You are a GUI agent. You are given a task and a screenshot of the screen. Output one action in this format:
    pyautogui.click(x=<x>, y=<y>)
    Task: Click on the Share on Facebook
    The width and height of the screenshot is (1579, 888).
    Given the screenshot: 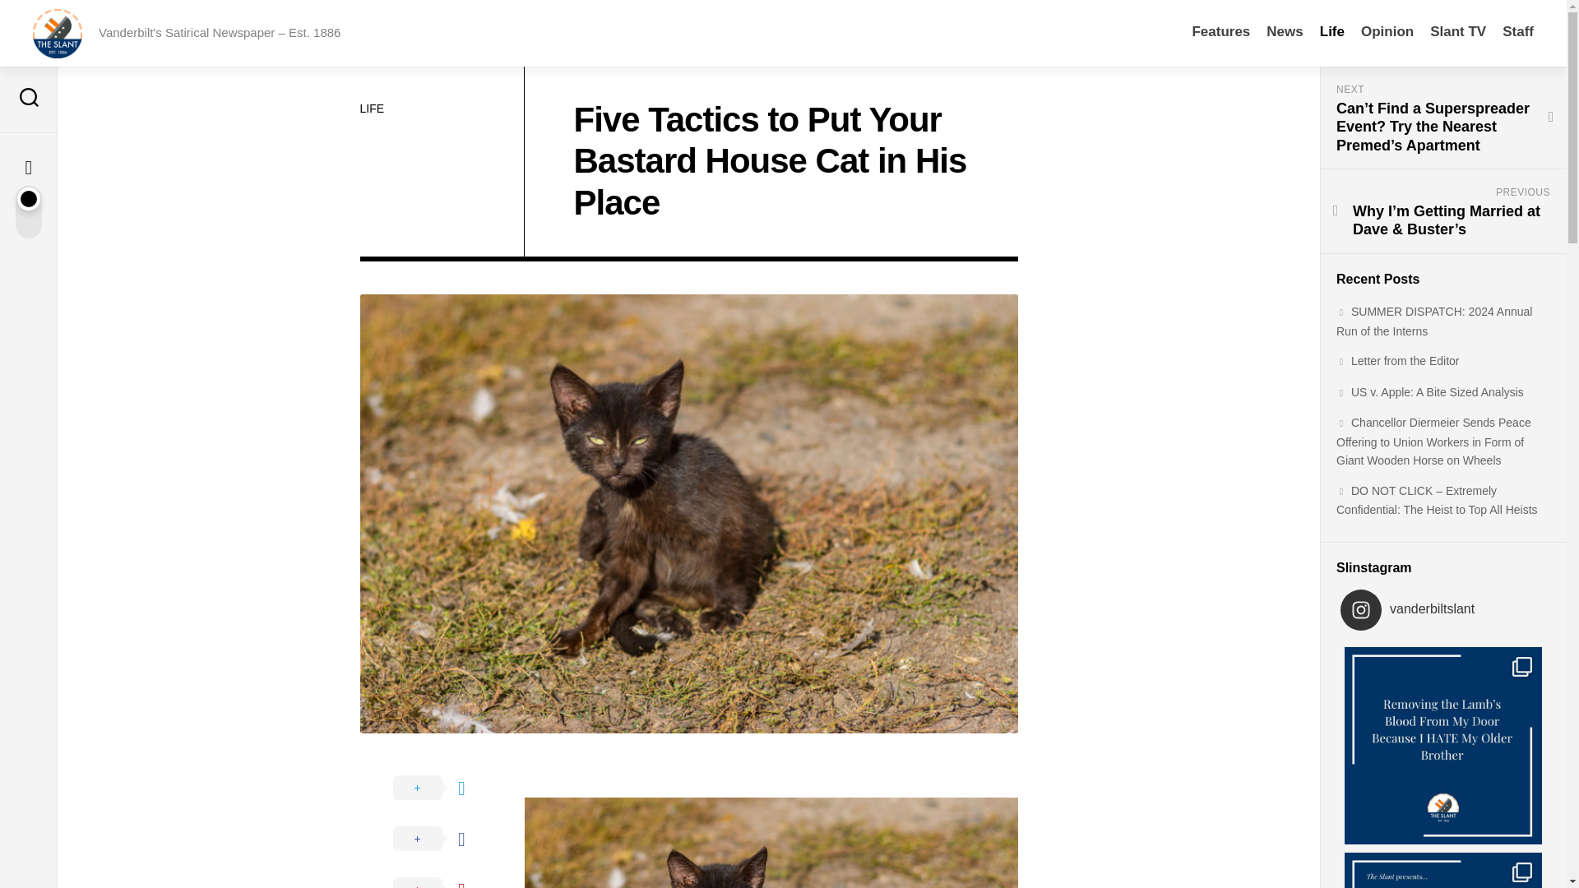 What is the action you would take?
    pyautogui.click(x=442, y=839)
    